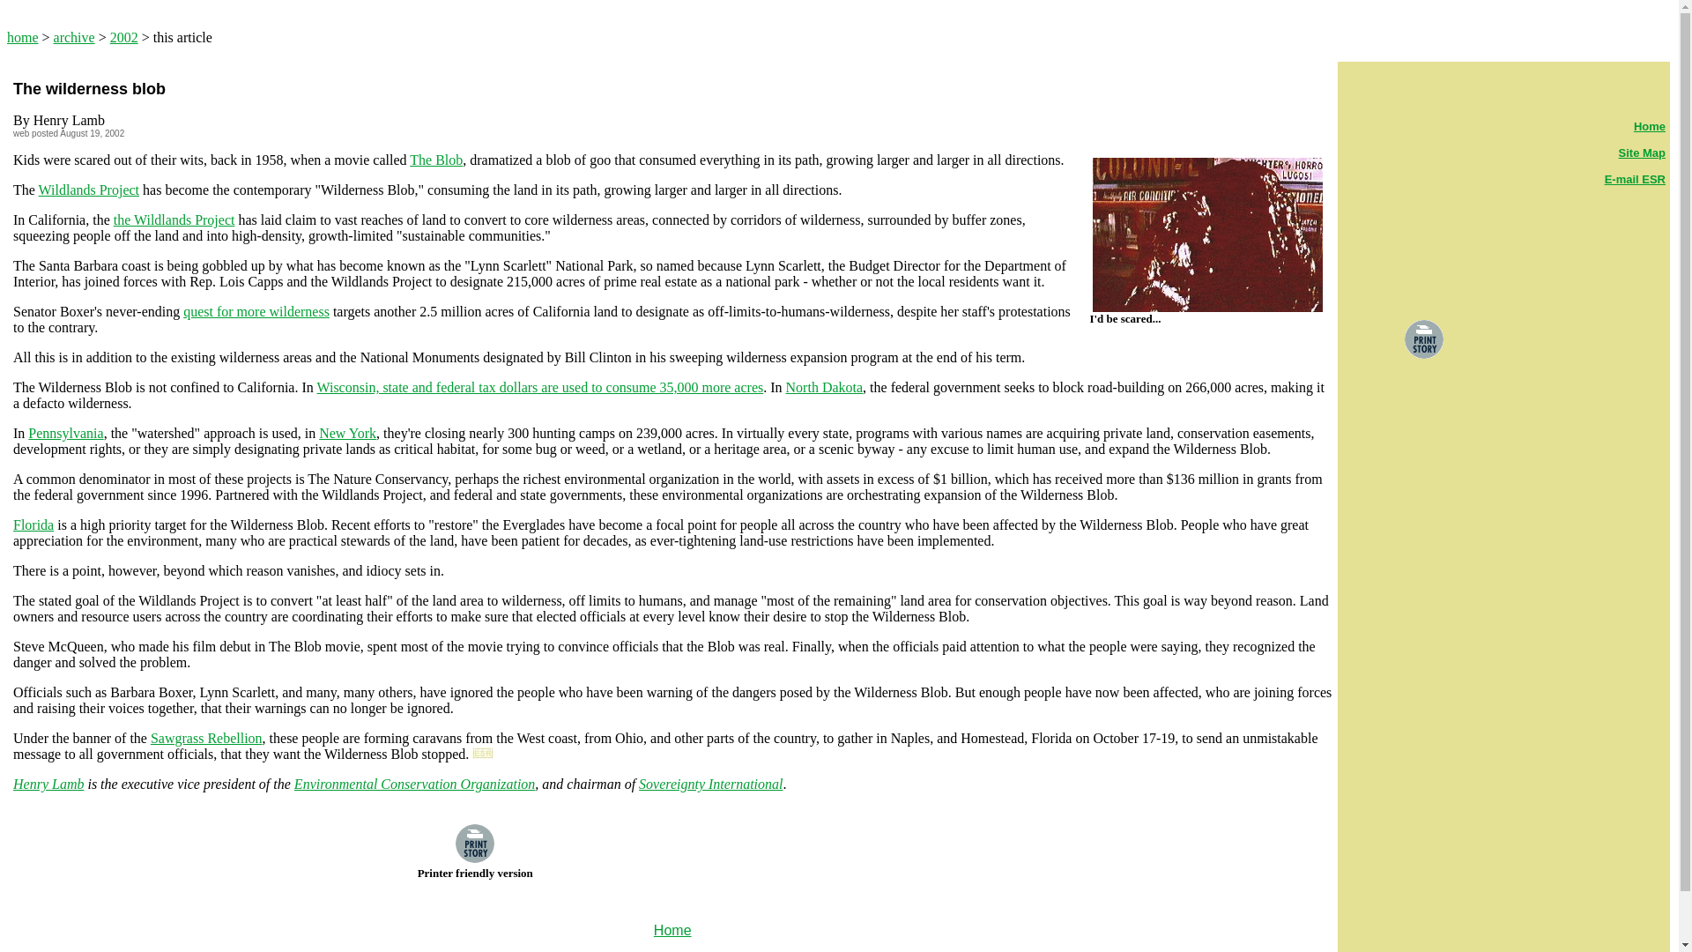  I want to click on Florida, so click(33, 524).